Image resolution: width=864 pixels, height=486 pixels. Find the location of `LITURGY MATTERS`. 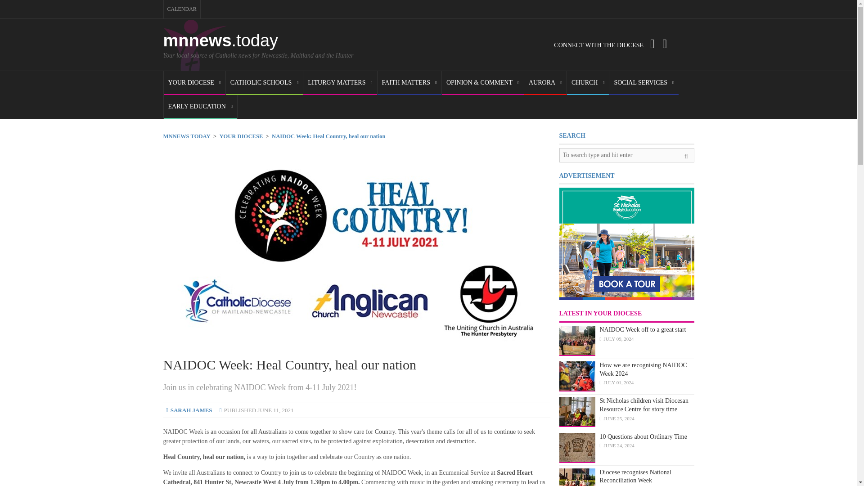

LITURGY MATTERS is located at coordinates (340, 83).